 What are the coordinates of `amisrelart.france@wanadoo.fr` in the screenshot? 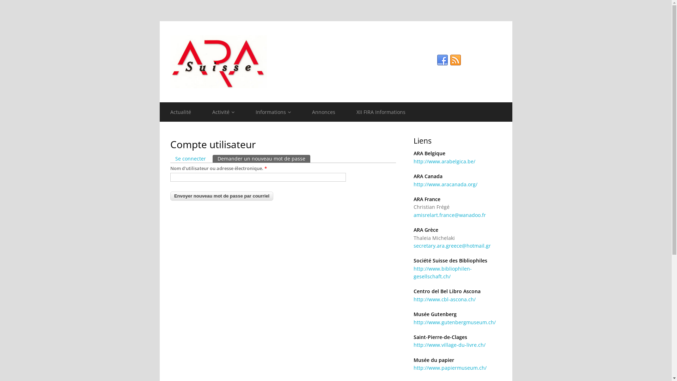 It's located at (449, 215).